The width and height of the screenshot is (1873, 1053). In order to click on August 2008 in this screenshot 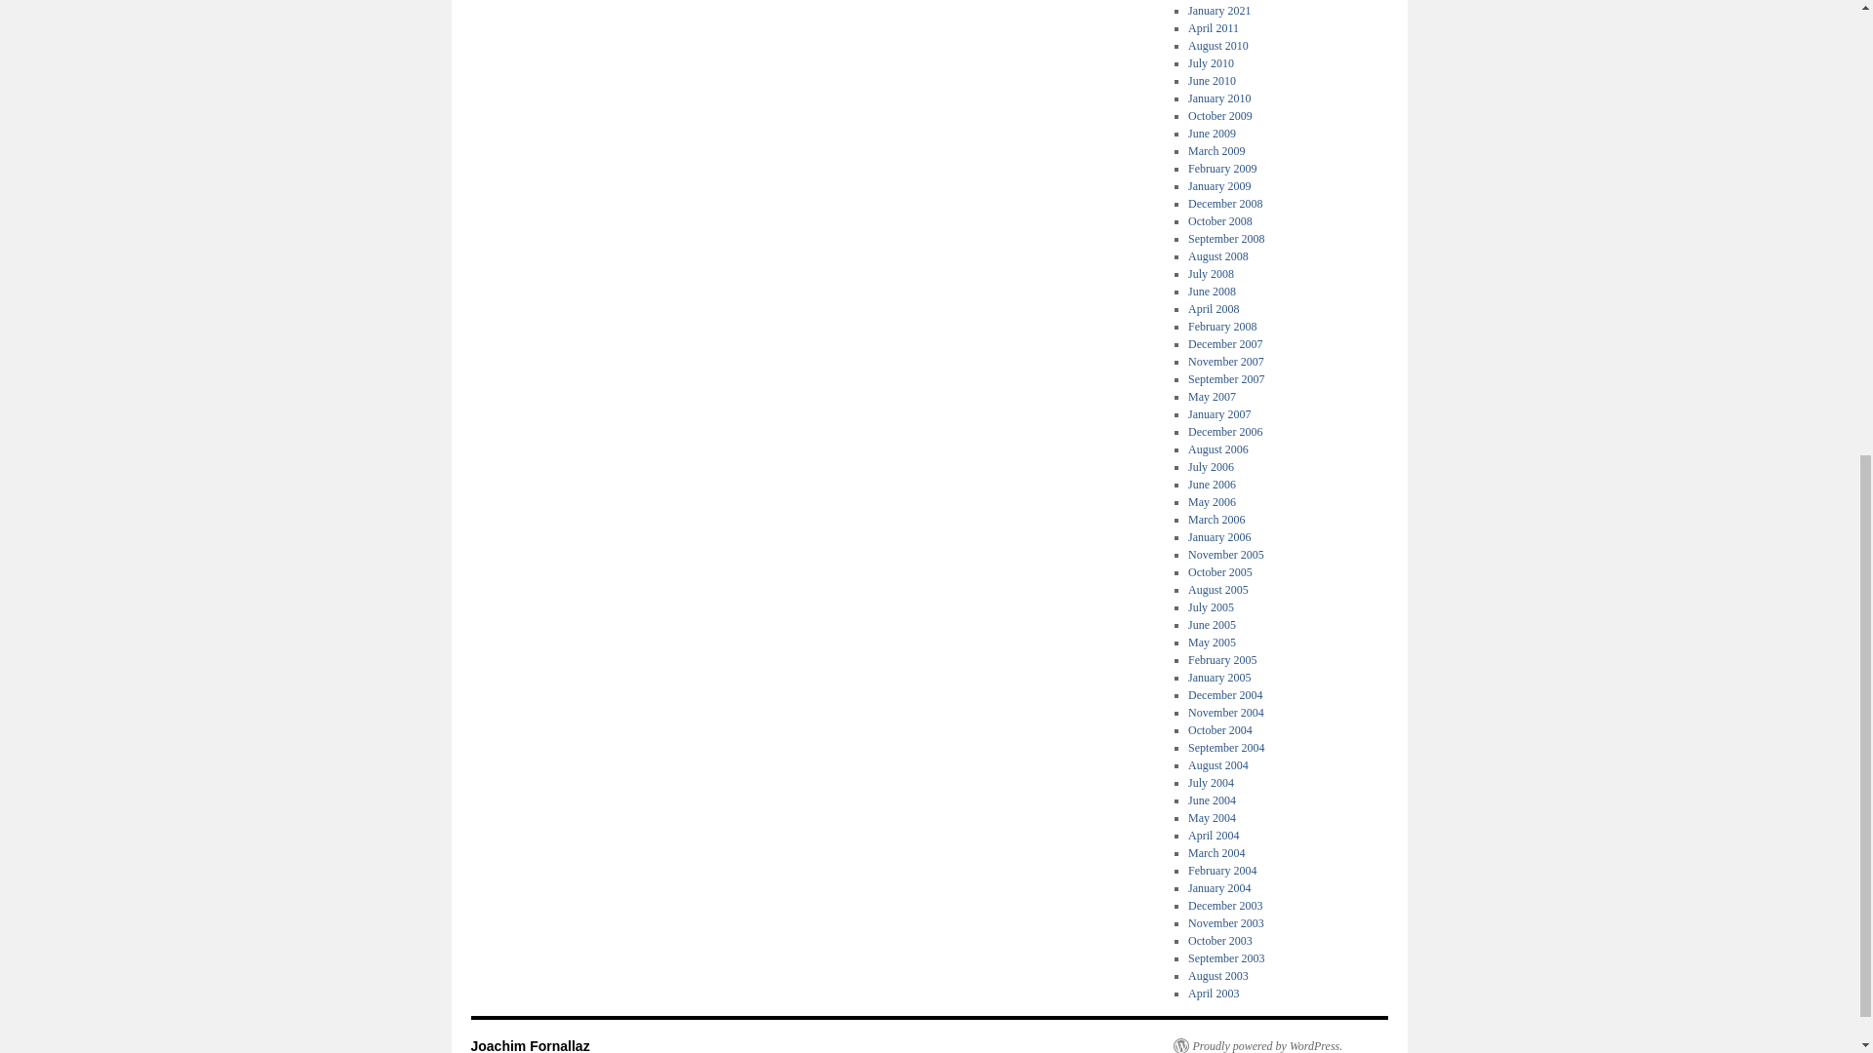, I will do `click(1217, 255)`.